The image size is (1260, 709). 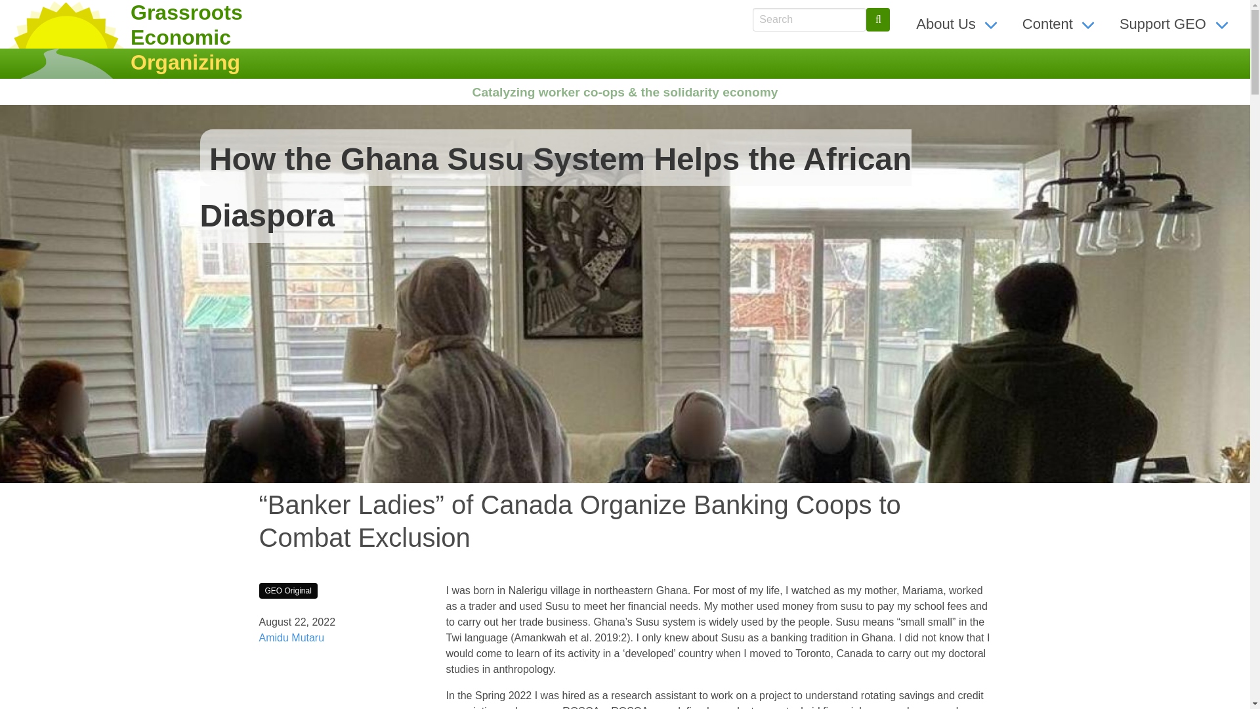 I want to click on Grassroots Economic Organizing, so click(x=178, y=37).